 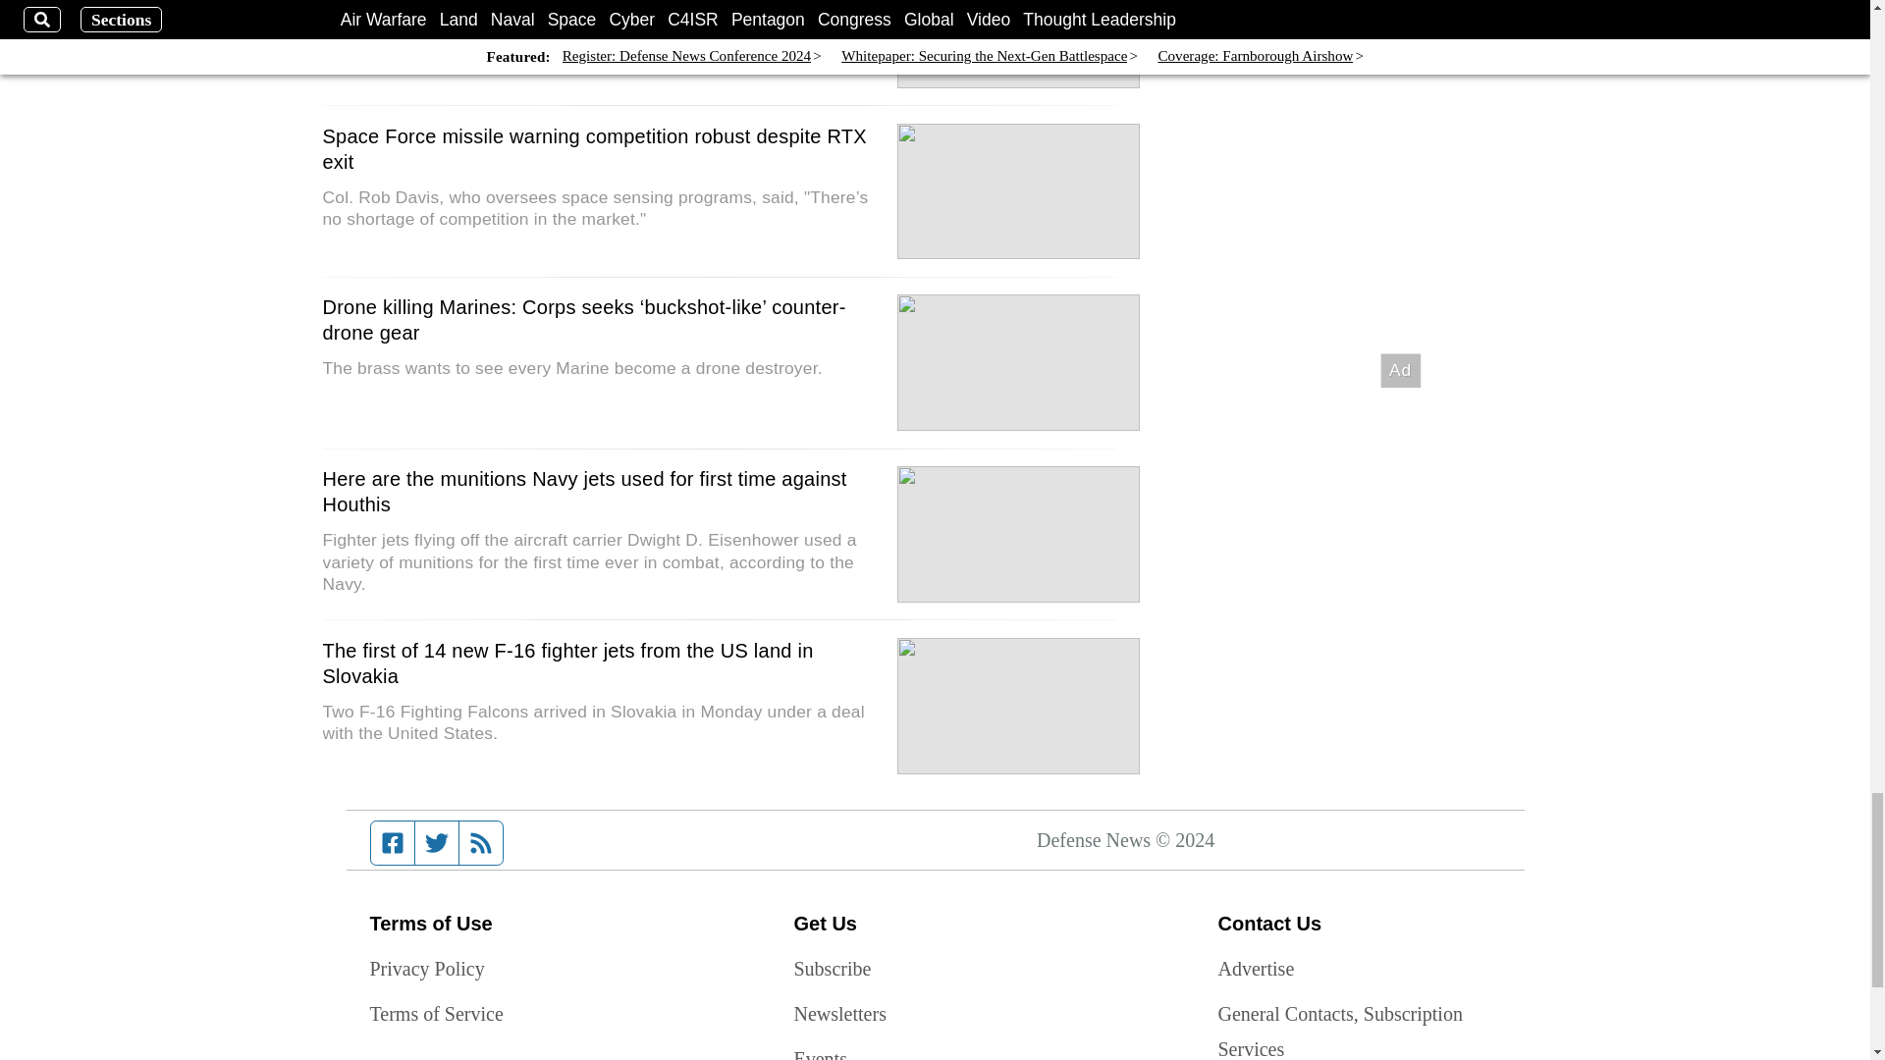 What do you see at coordinates (436, 843) in the screenshot?
I see `Twitter feed` at bounding box center [436, 843].